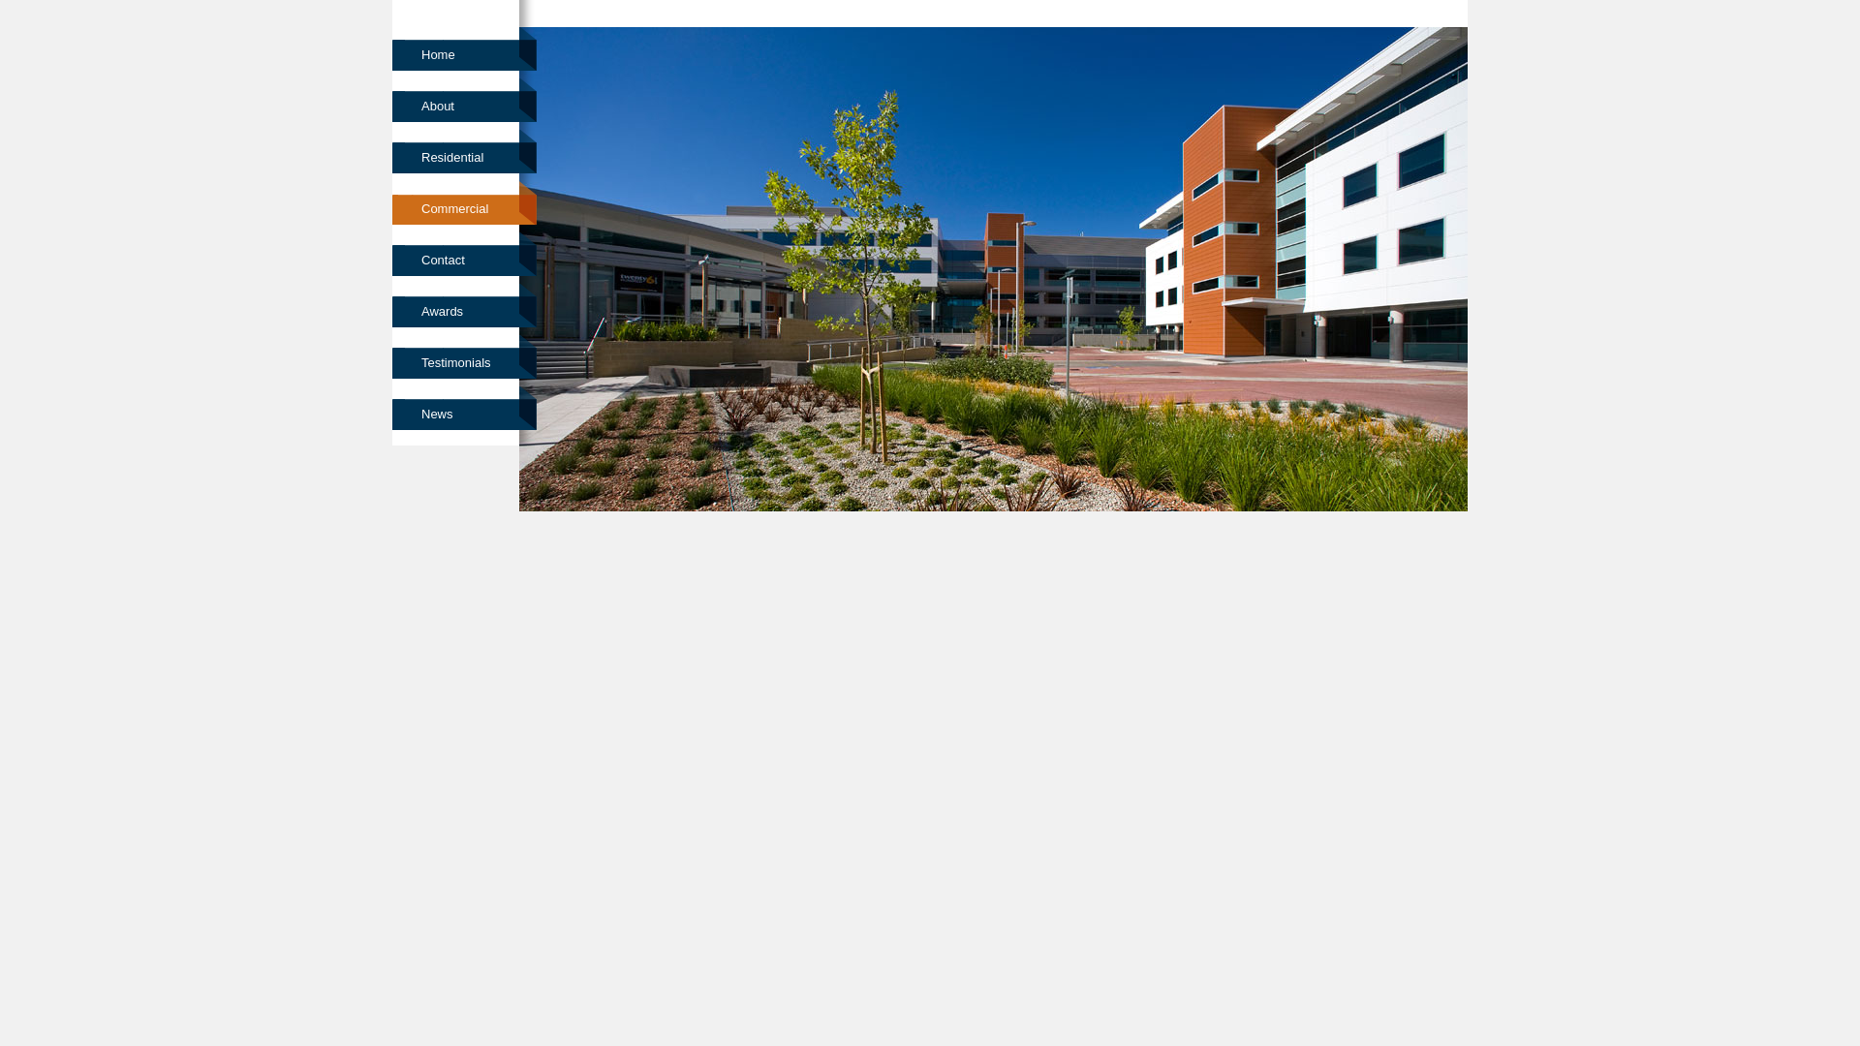  I want to click on Commercial, so click(467, 202).